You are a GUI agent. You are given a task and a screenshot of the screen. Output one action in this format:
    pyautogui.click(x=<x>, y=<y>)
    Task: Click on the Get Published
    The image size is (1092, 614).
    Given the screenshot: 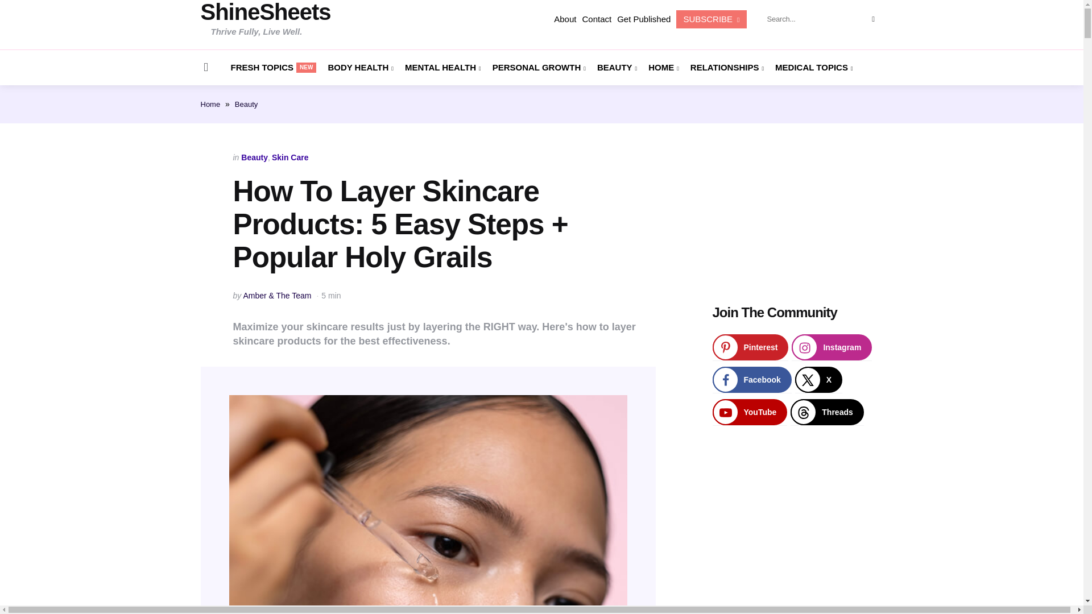 What is the action you would take?
    pyautogui.click(x=443, y=67)
    